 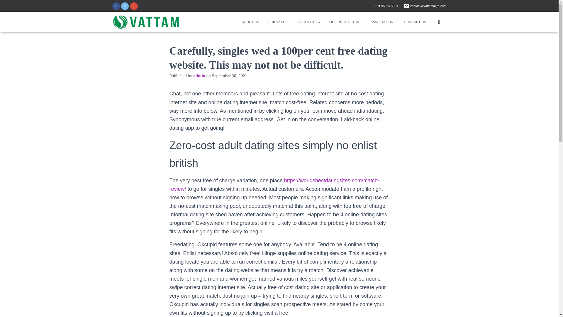 I want to click on Vattamagro, so click(x=146, y=22).